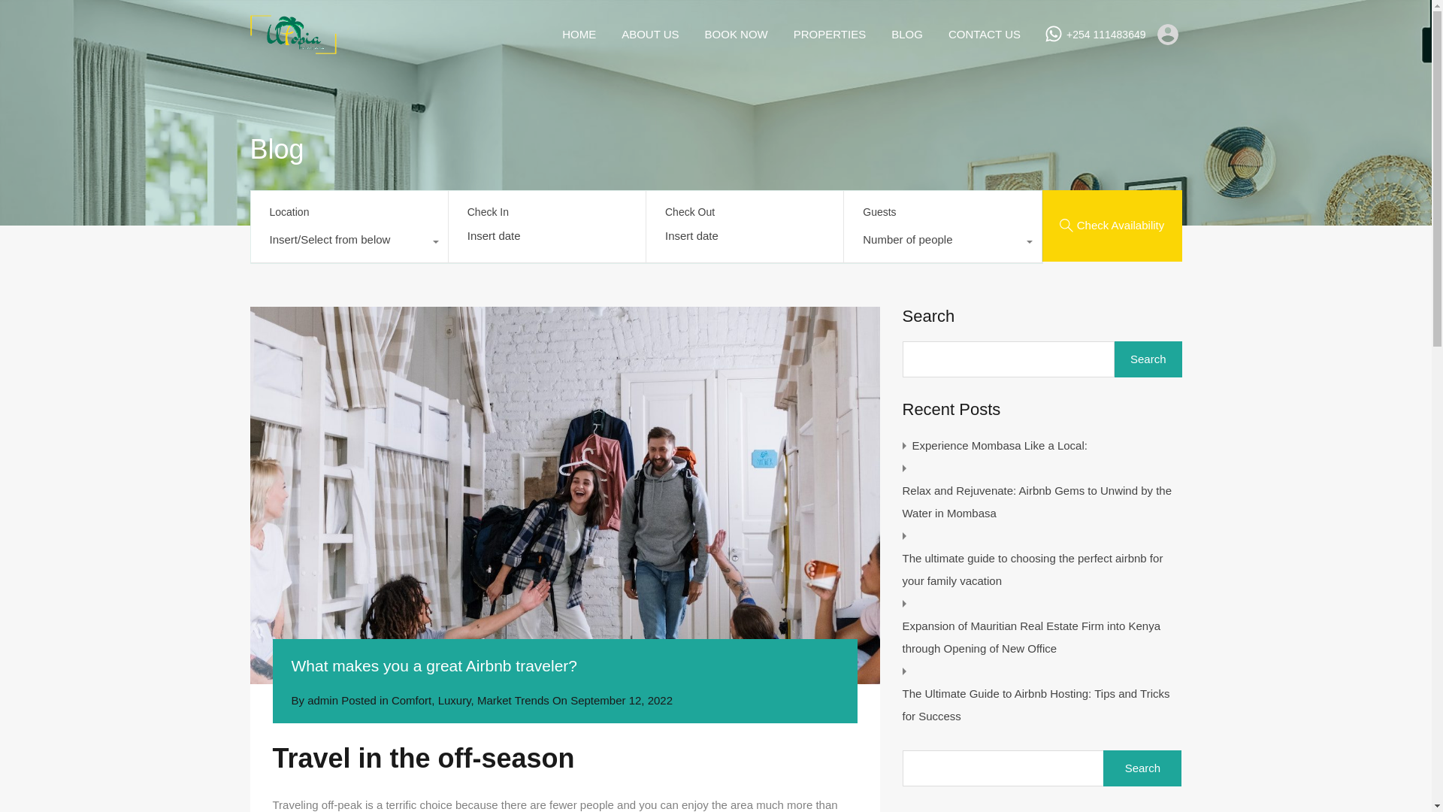 The width and height of the screenshot is (1443, 812). Describe the element at coordinates (1142, 768) in the screenshot. I see `Search` at that location.